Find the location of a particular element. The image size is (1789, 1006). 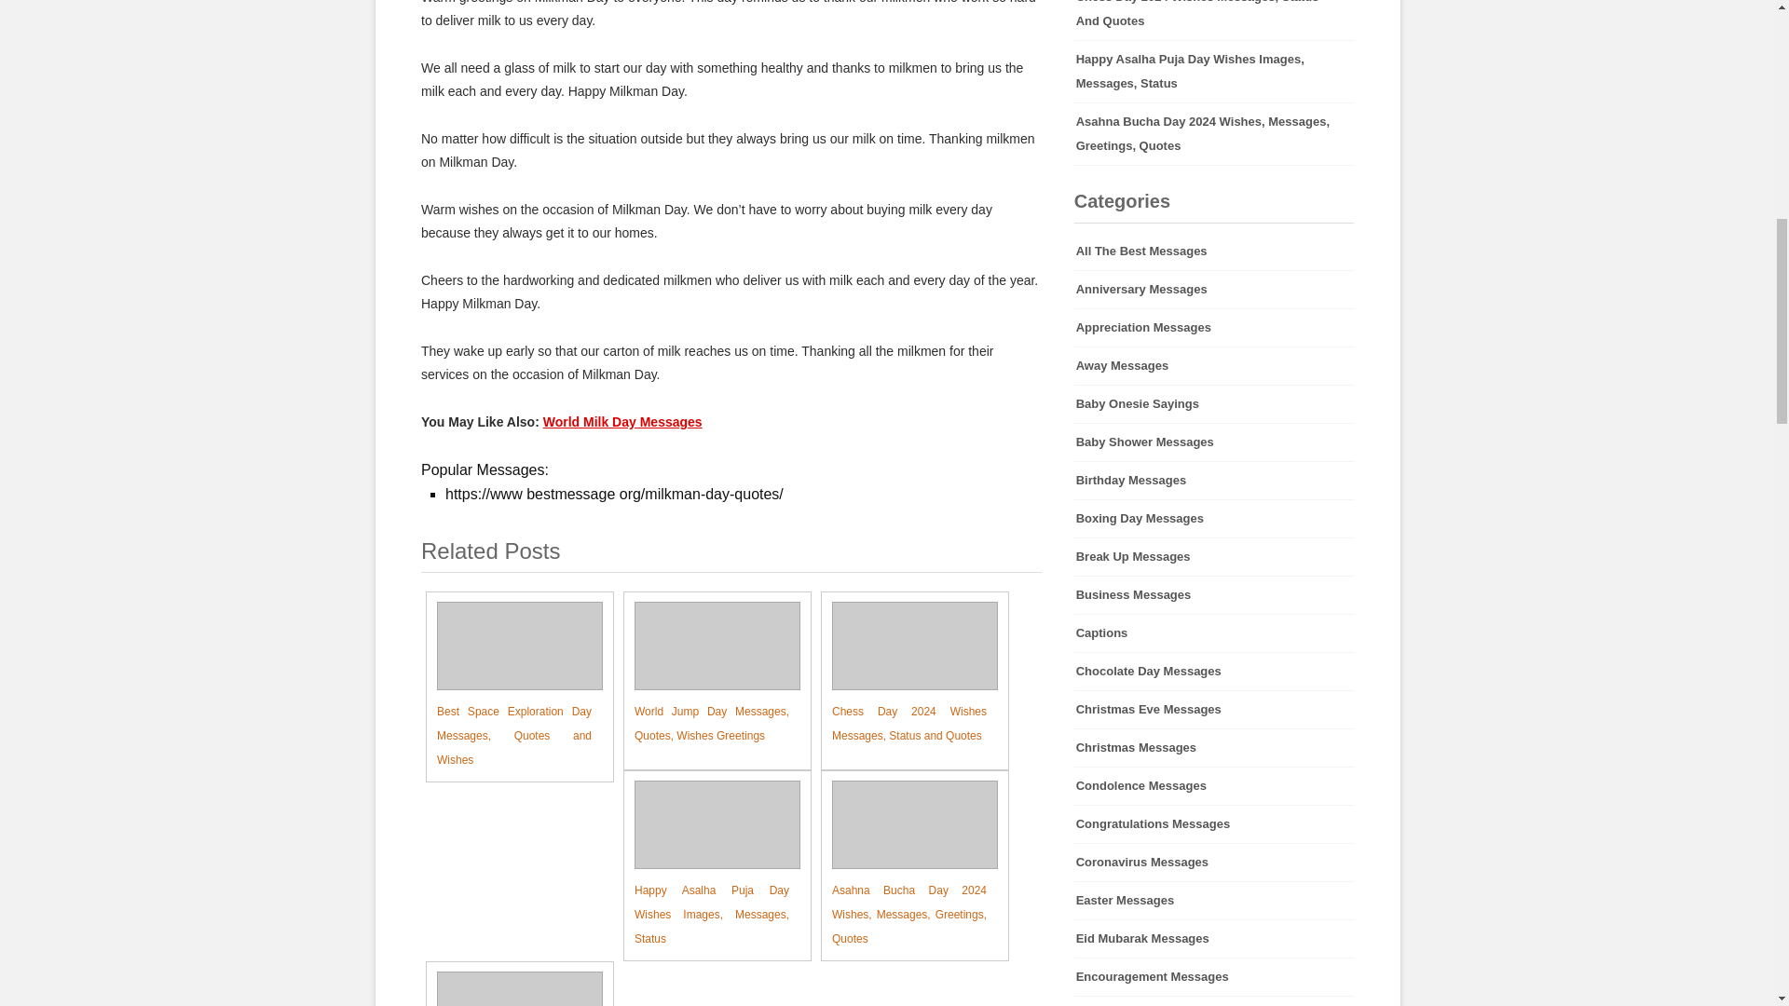

Break Up Messages is located at coordinates (1214, 556).